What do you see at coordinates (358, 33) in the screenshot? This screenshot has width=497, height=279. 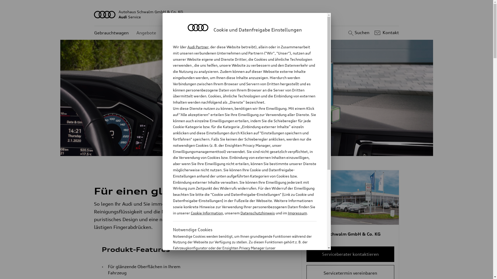 I see `Suchen` at bounding box center [358, 33].